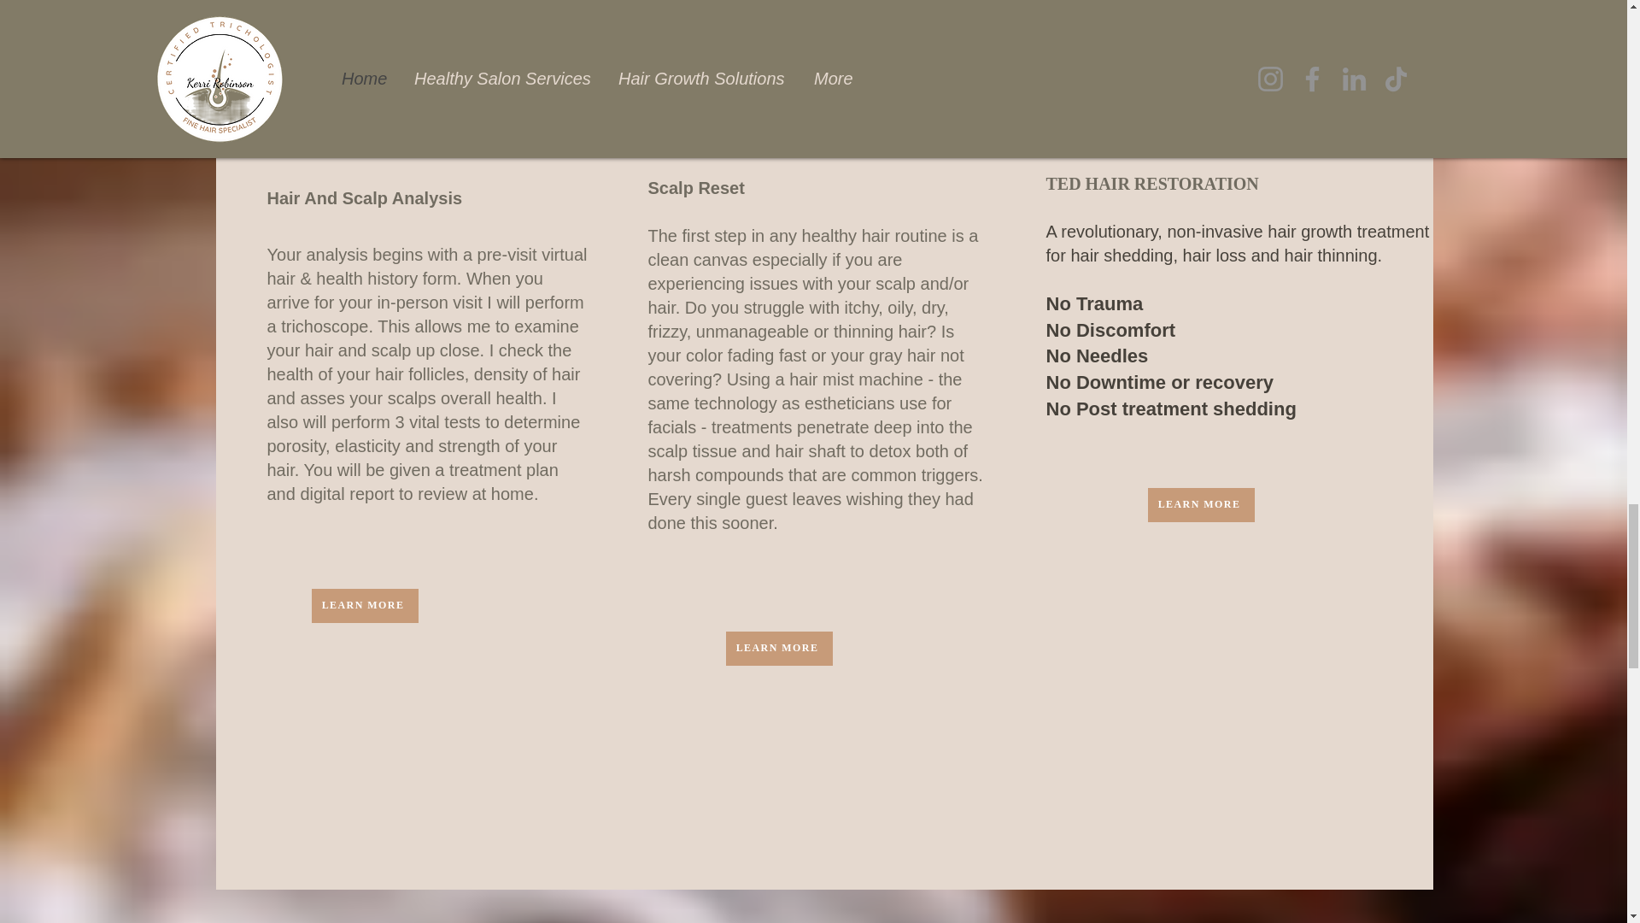  What do you see at coordinates (779, 648) in the screenshot?
I see `LEARN MORE` at bounding box center [779, 648].